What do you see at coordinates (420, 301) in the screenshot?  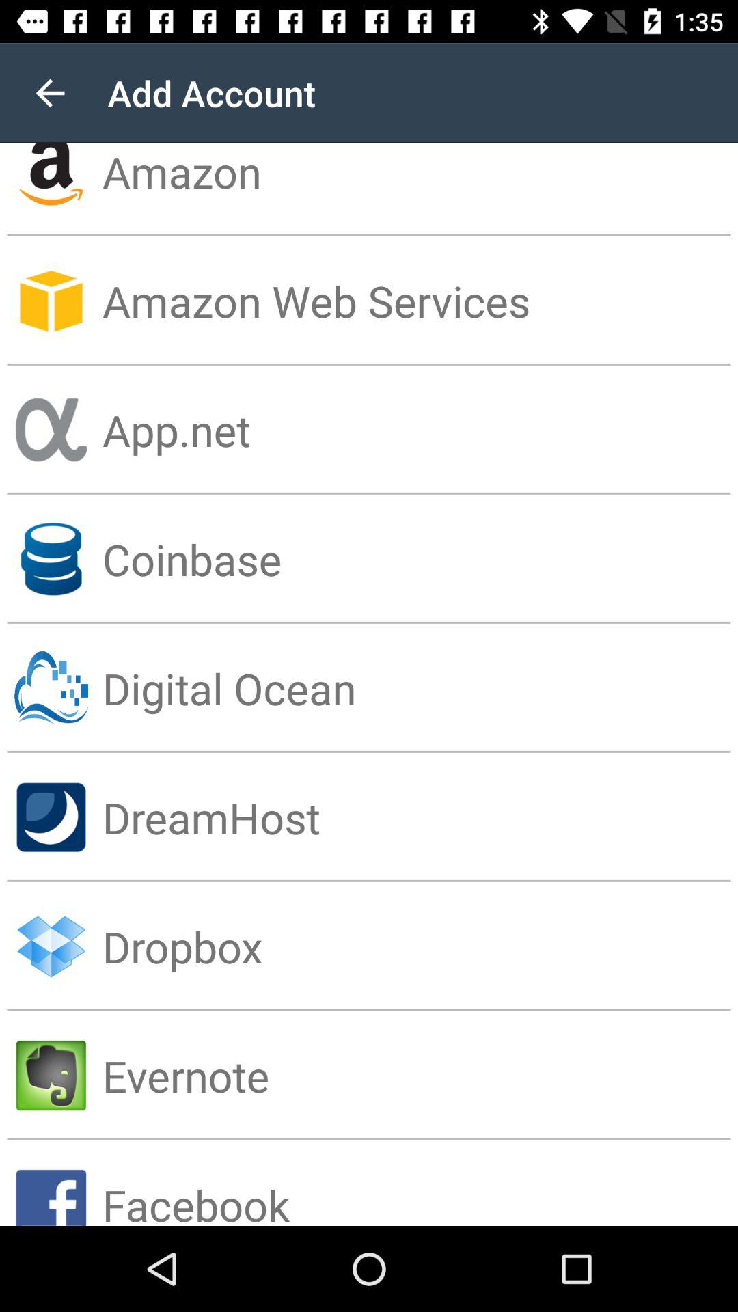 I see `select the app below amazon item` at bounding box center [420, 301].